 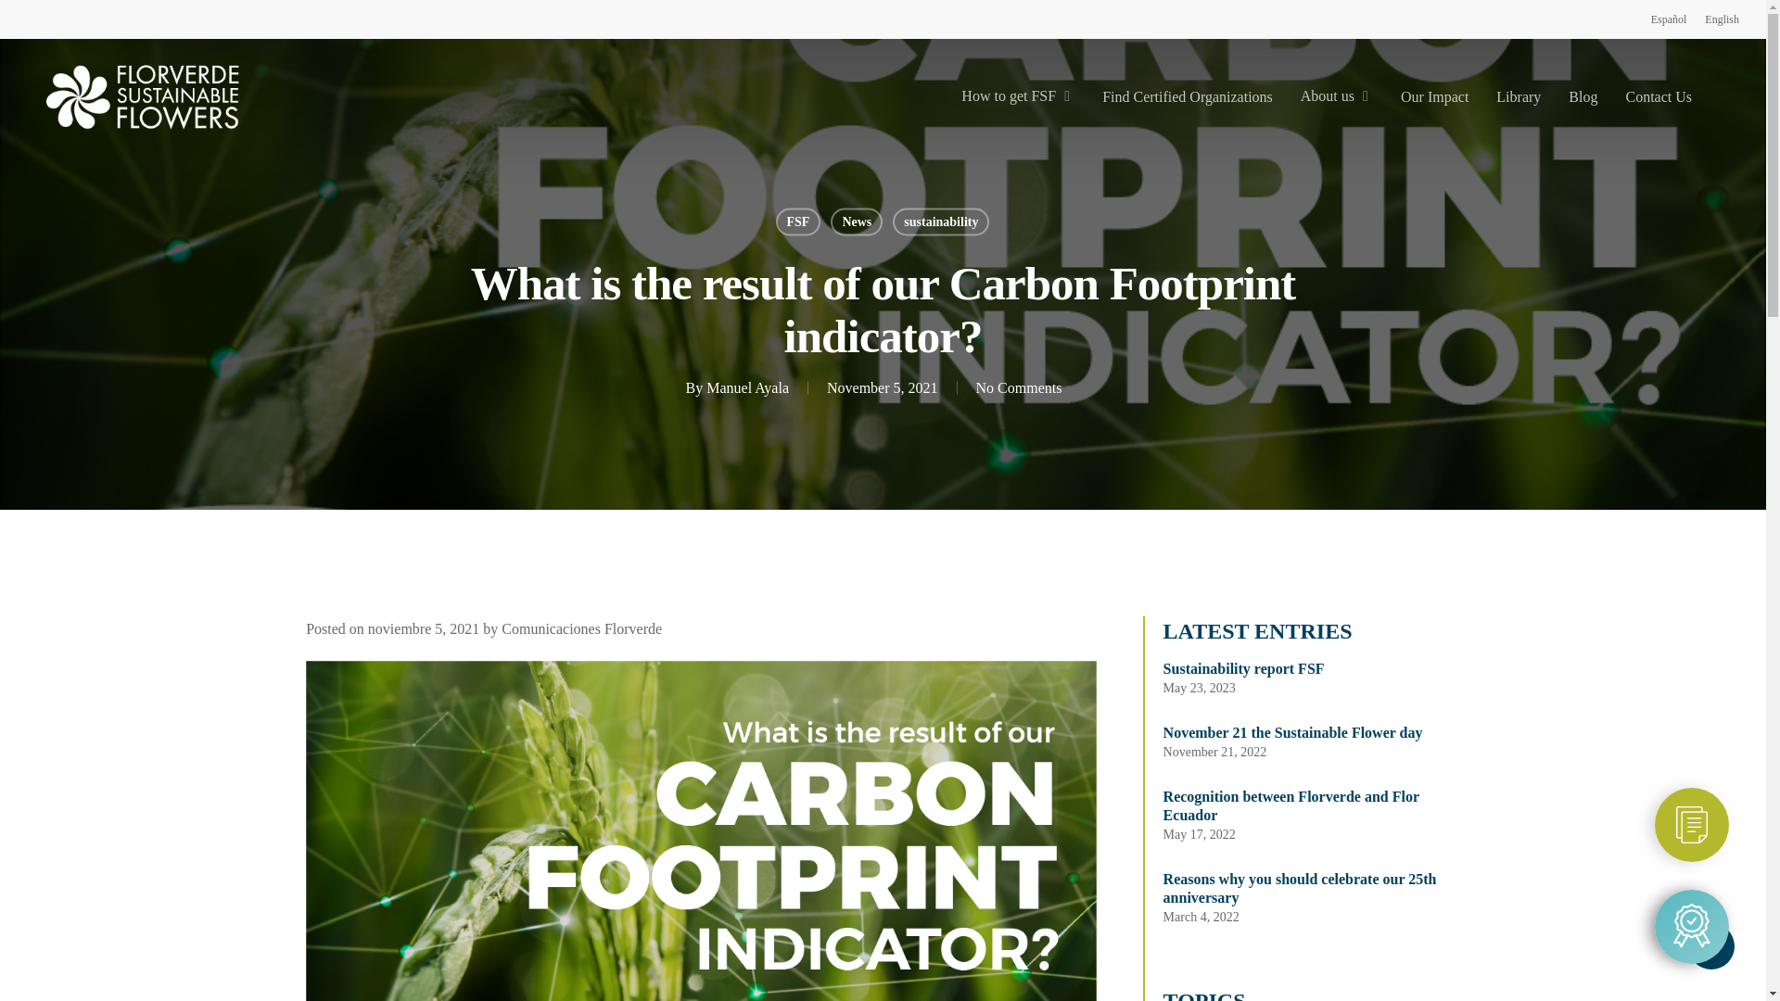 I want to click on Contact Us, so click(x=1658, y=97).